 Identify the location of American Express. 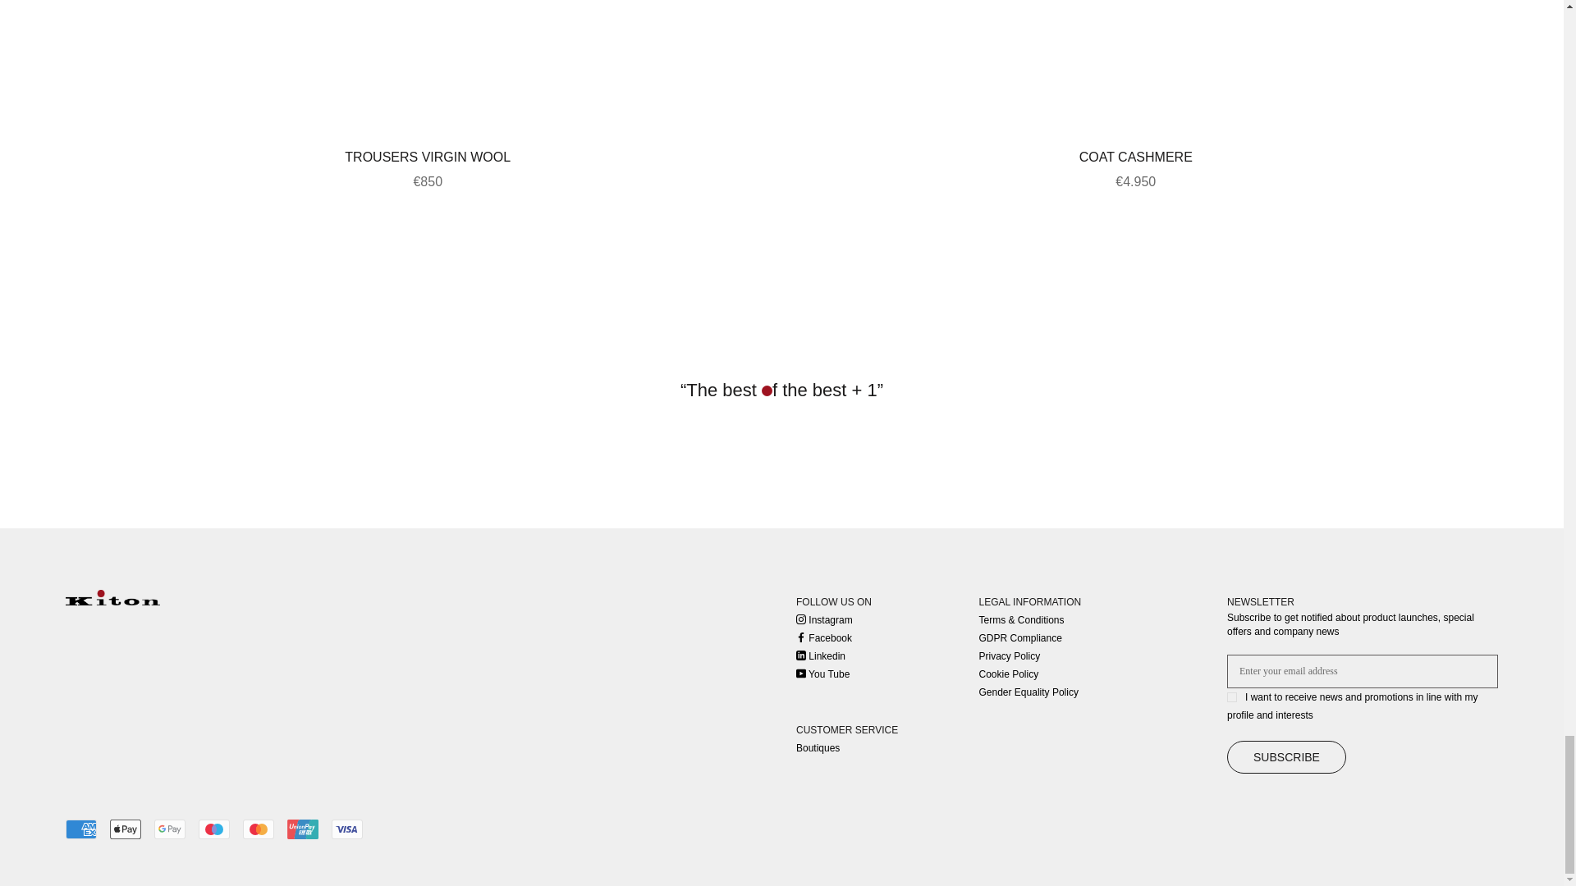
(80, 829).